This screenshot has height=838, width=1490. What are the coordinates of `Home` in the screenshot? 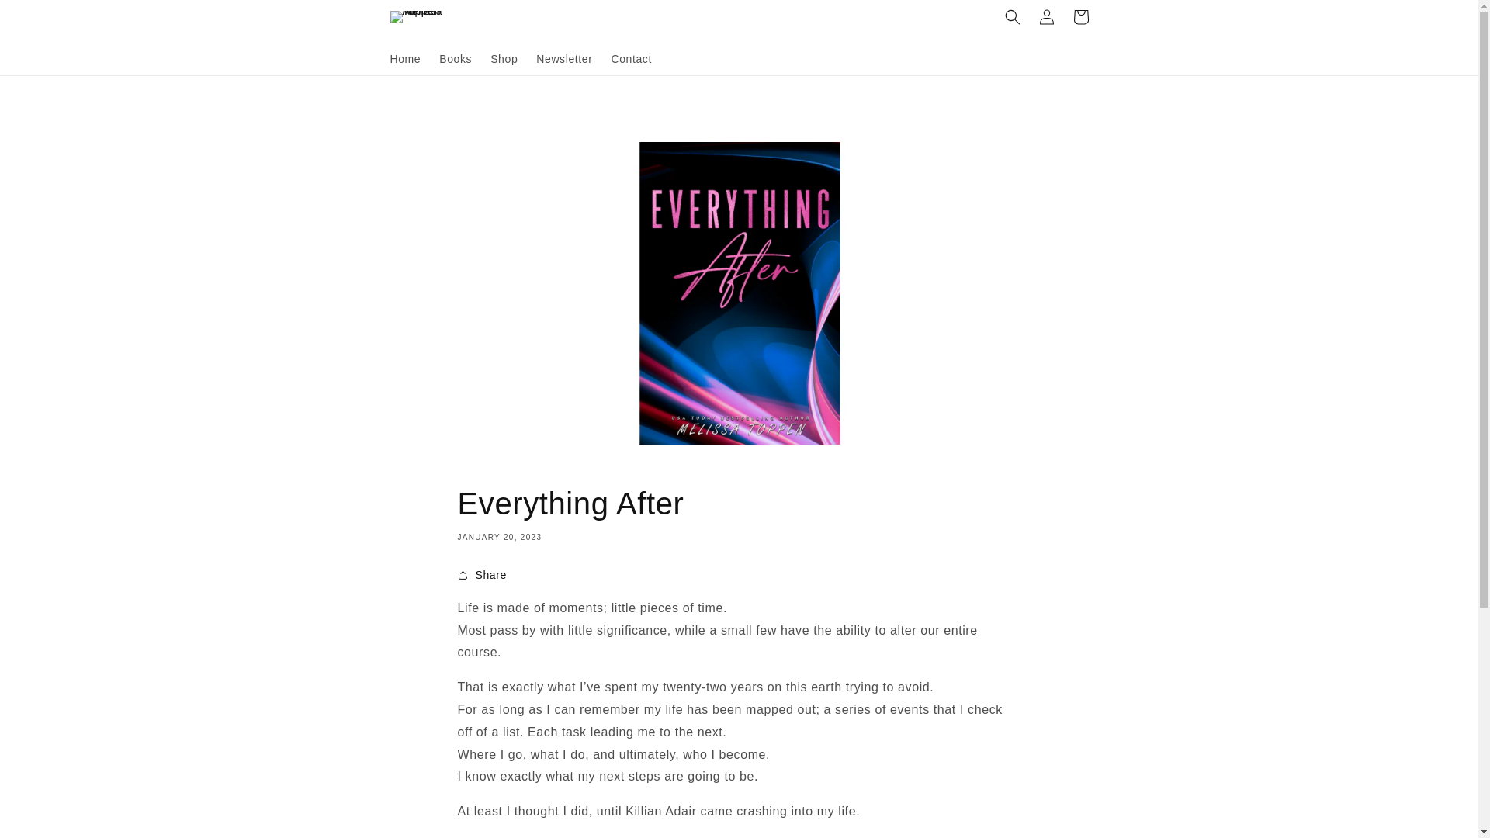 It's located at (405, 58).